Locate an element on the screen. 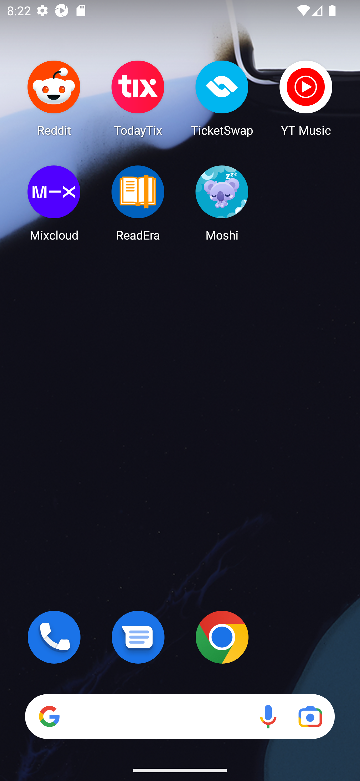 Image resolution: width=360 pixels, height=781 pixels. YT Music is located at coordinates (306, 98).